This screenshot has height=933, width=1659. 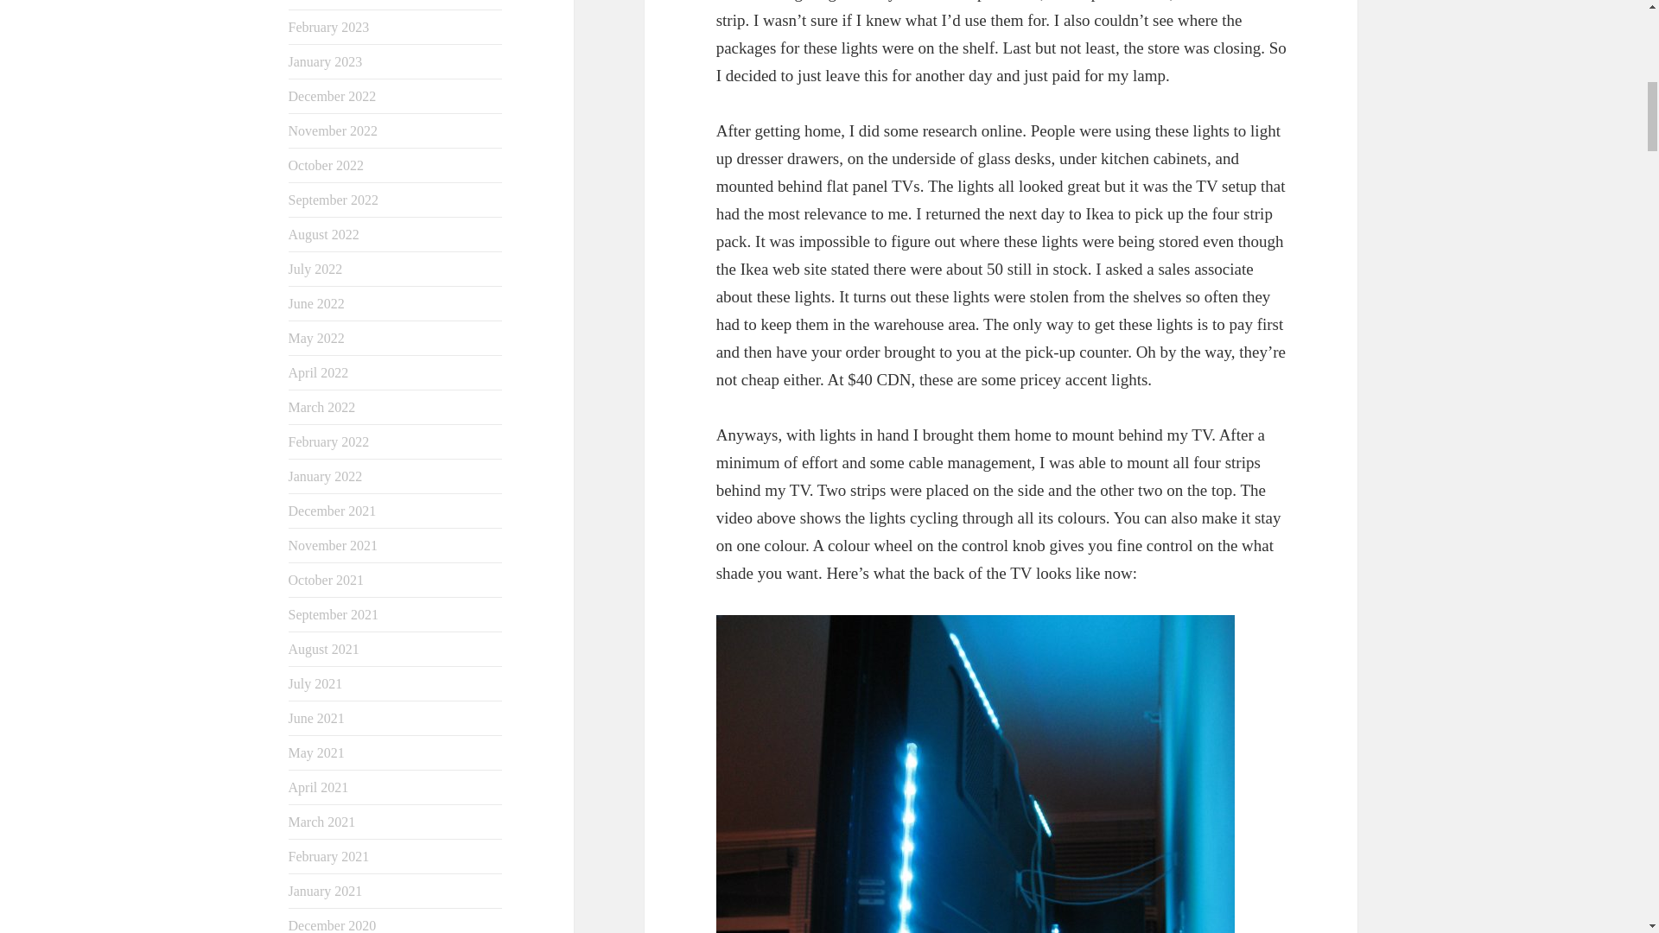 What do you see at coordinates (326, 60) in the screenshot?
I see `January 2023` at bounding box center [326, 60].